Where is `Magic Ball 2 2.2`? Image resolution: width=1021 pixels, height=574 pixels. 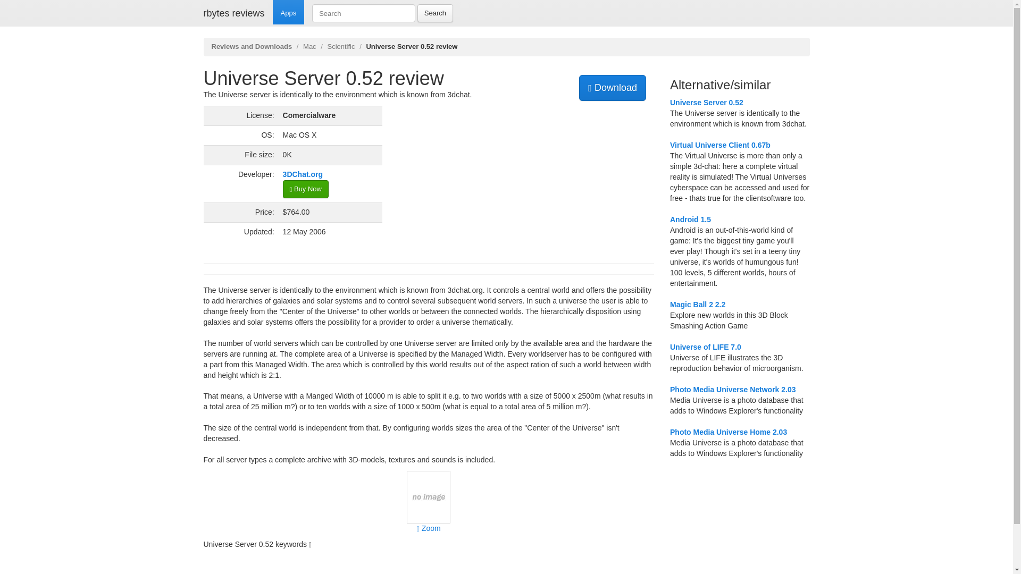
Magic Ball 2 2.2 is located at coordinates (697, 304).